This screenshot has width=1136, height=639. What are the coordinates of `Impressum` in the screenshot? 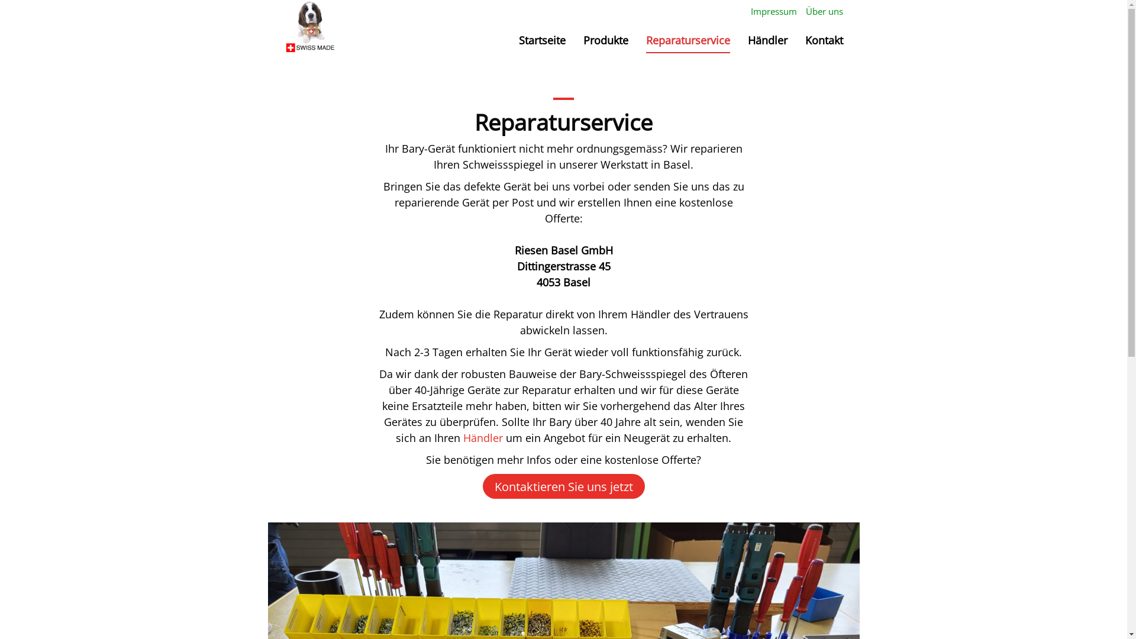 It's located at (774, 11).